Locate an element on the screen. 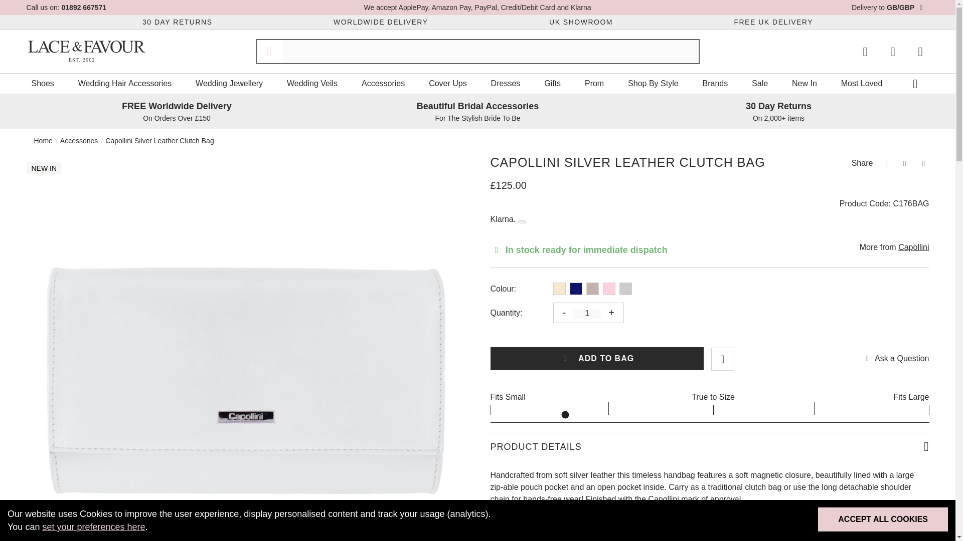 This screenshot has height=541, width=963. View This Product in Pink is located at coordinates (609, 289).